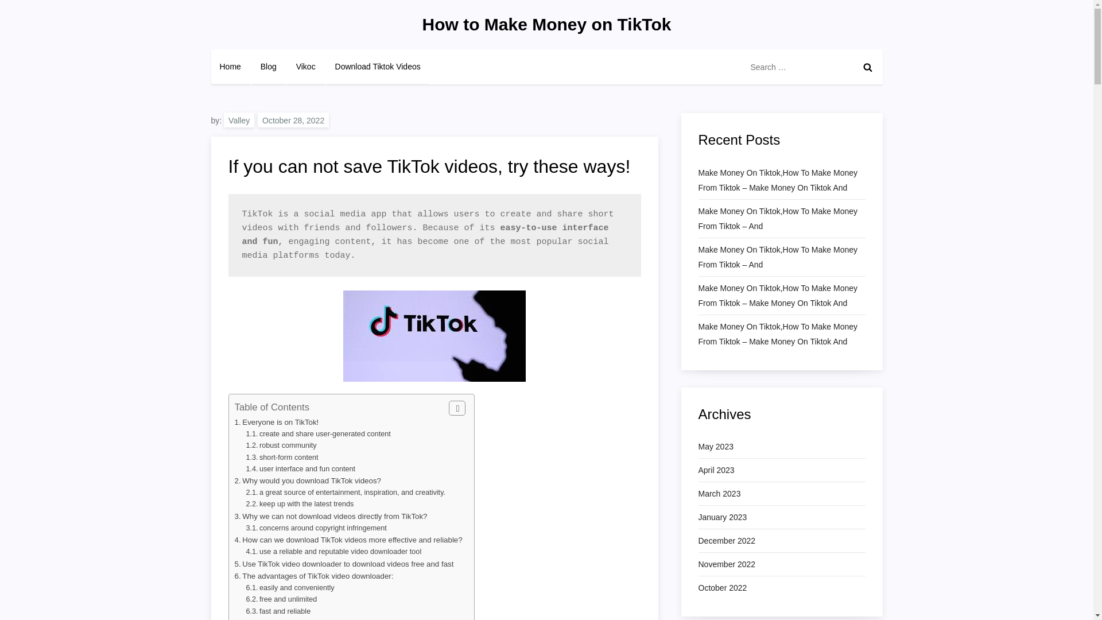 This screenshot has width=1102, height=620. What do you see at coordinates (323, 528) in the screenshot?
I see `concerns around copyright infringement` at bounding box center [323, 528].